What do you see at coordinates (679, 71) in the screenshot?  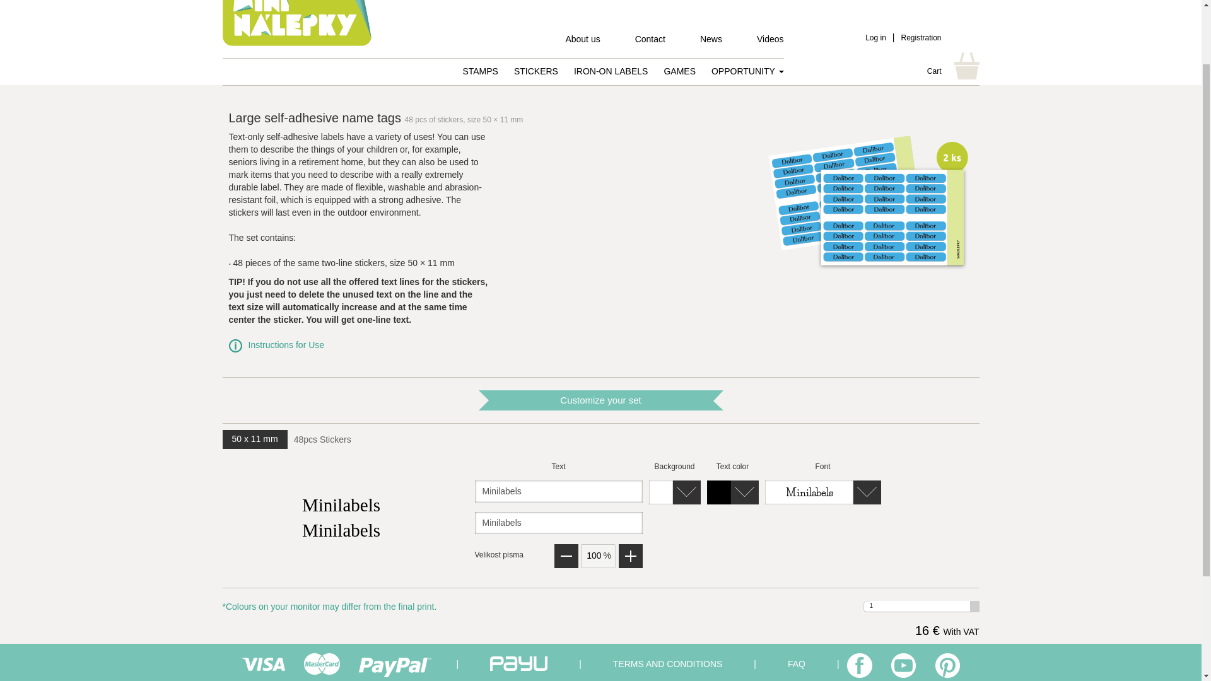 I see `GAMES` at bounding box center [679, 71].